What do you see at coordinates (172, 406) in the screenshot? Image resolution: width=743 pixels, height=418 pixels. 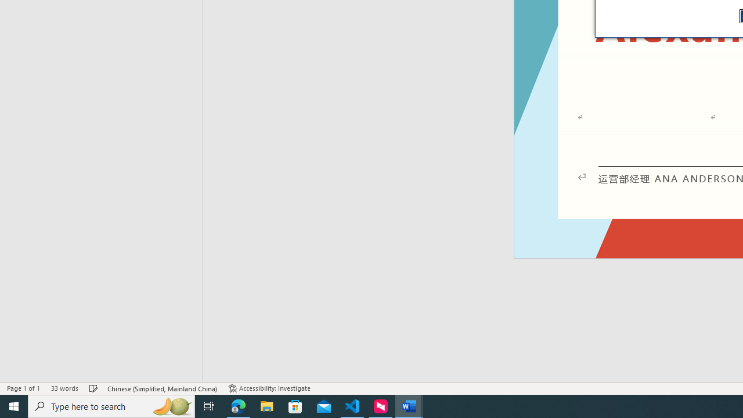 I see `Search highlights icon opens search home window` at bounding box center [172, 406].